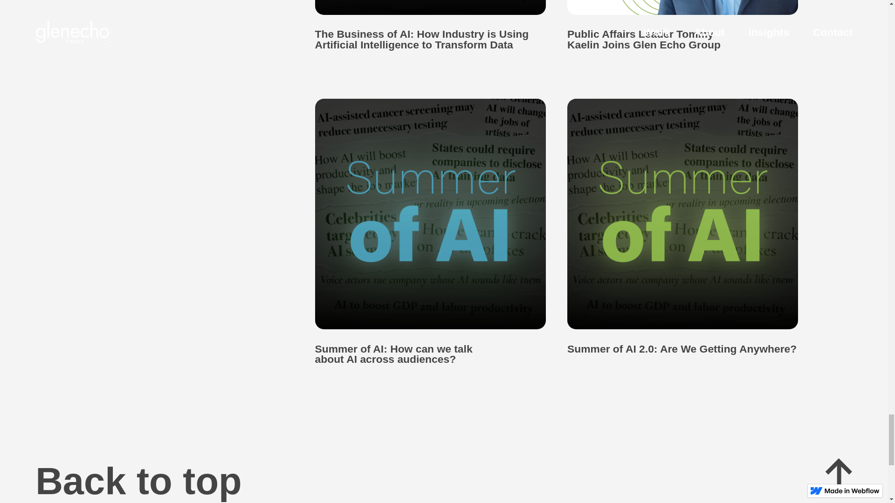  Describe the element at coordinates (444, 481) in the screenshot. I see `Back to top` at that location.